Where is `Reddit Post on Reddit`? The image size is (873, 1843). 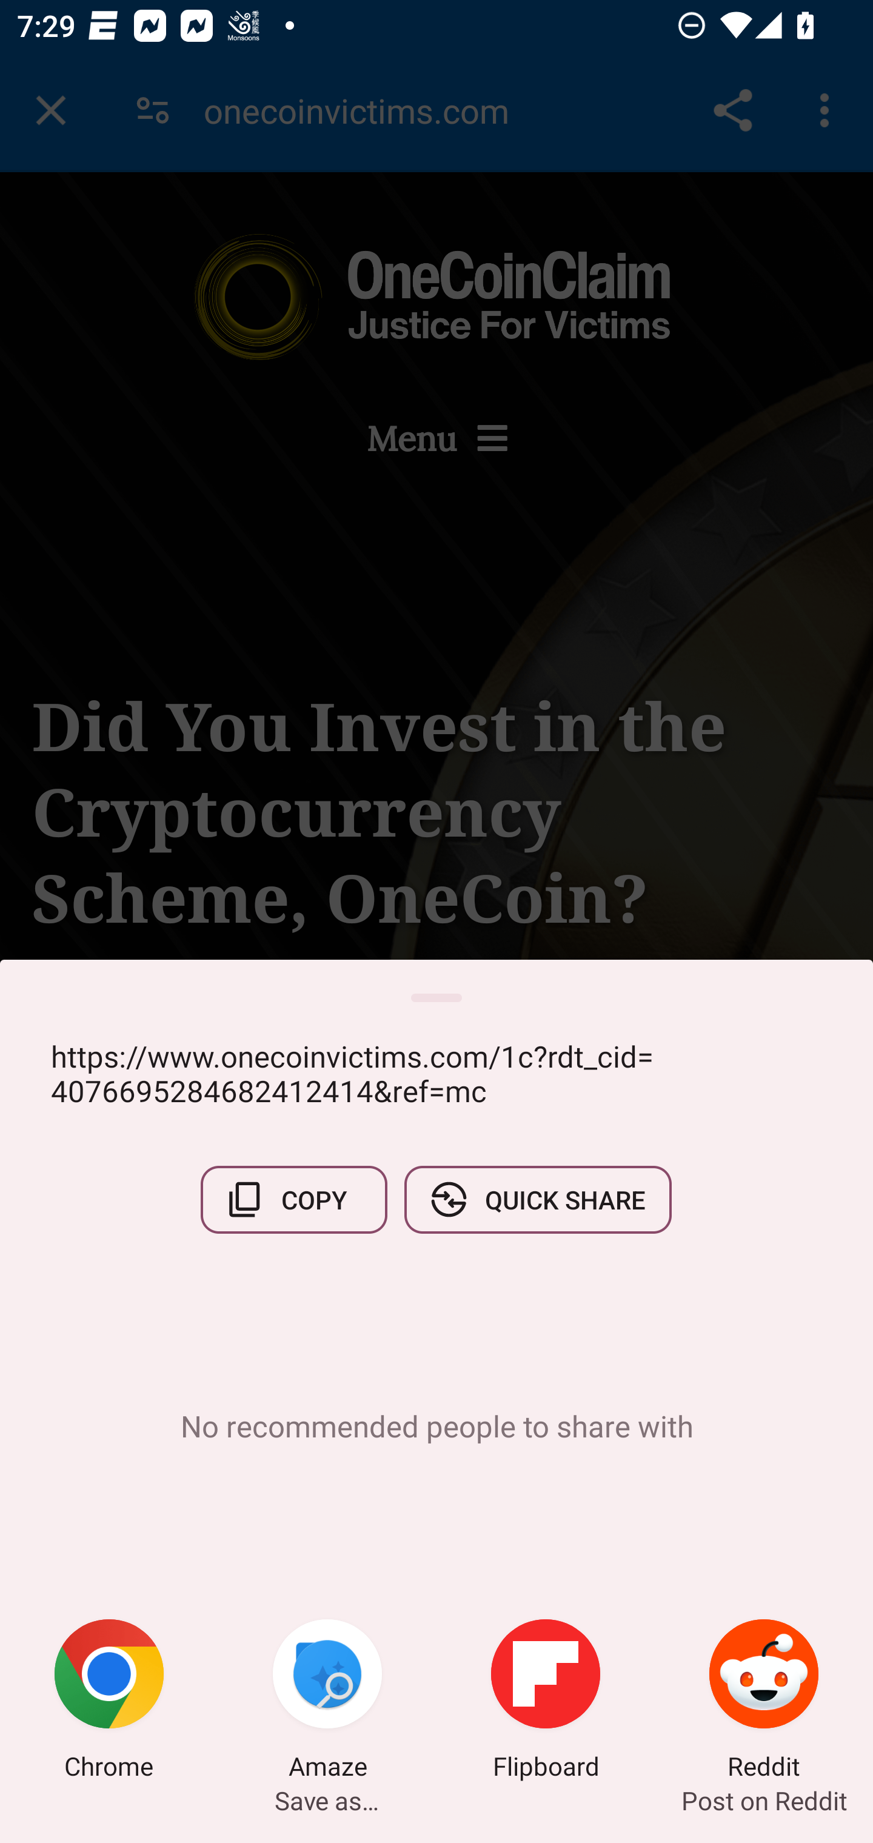 Reddit Post on Reddit is located at coordinates (764, 1702).